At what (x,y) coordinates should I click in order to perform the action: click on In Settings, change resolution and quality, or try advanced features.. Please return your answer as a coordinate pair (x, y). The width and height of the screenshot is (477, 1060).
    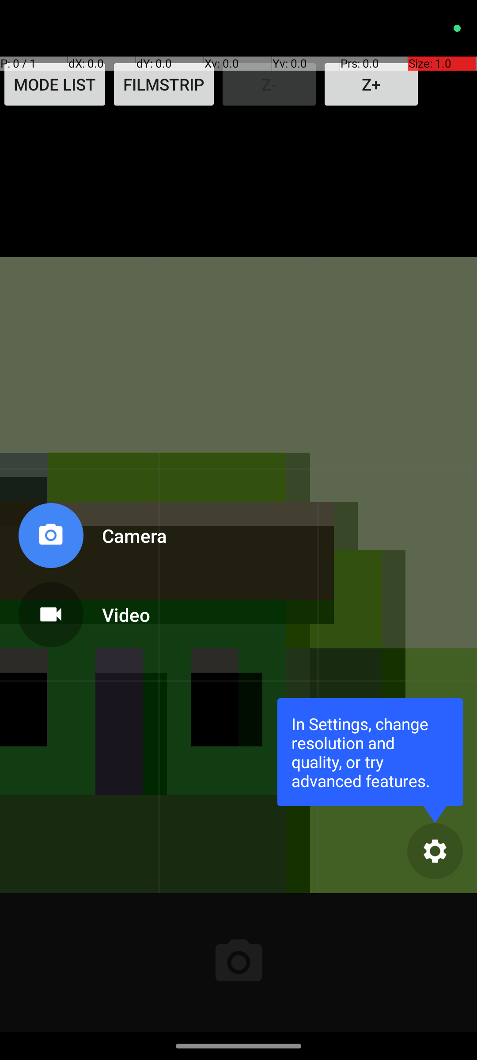
    Looking at the image, I should click on (370, 752).